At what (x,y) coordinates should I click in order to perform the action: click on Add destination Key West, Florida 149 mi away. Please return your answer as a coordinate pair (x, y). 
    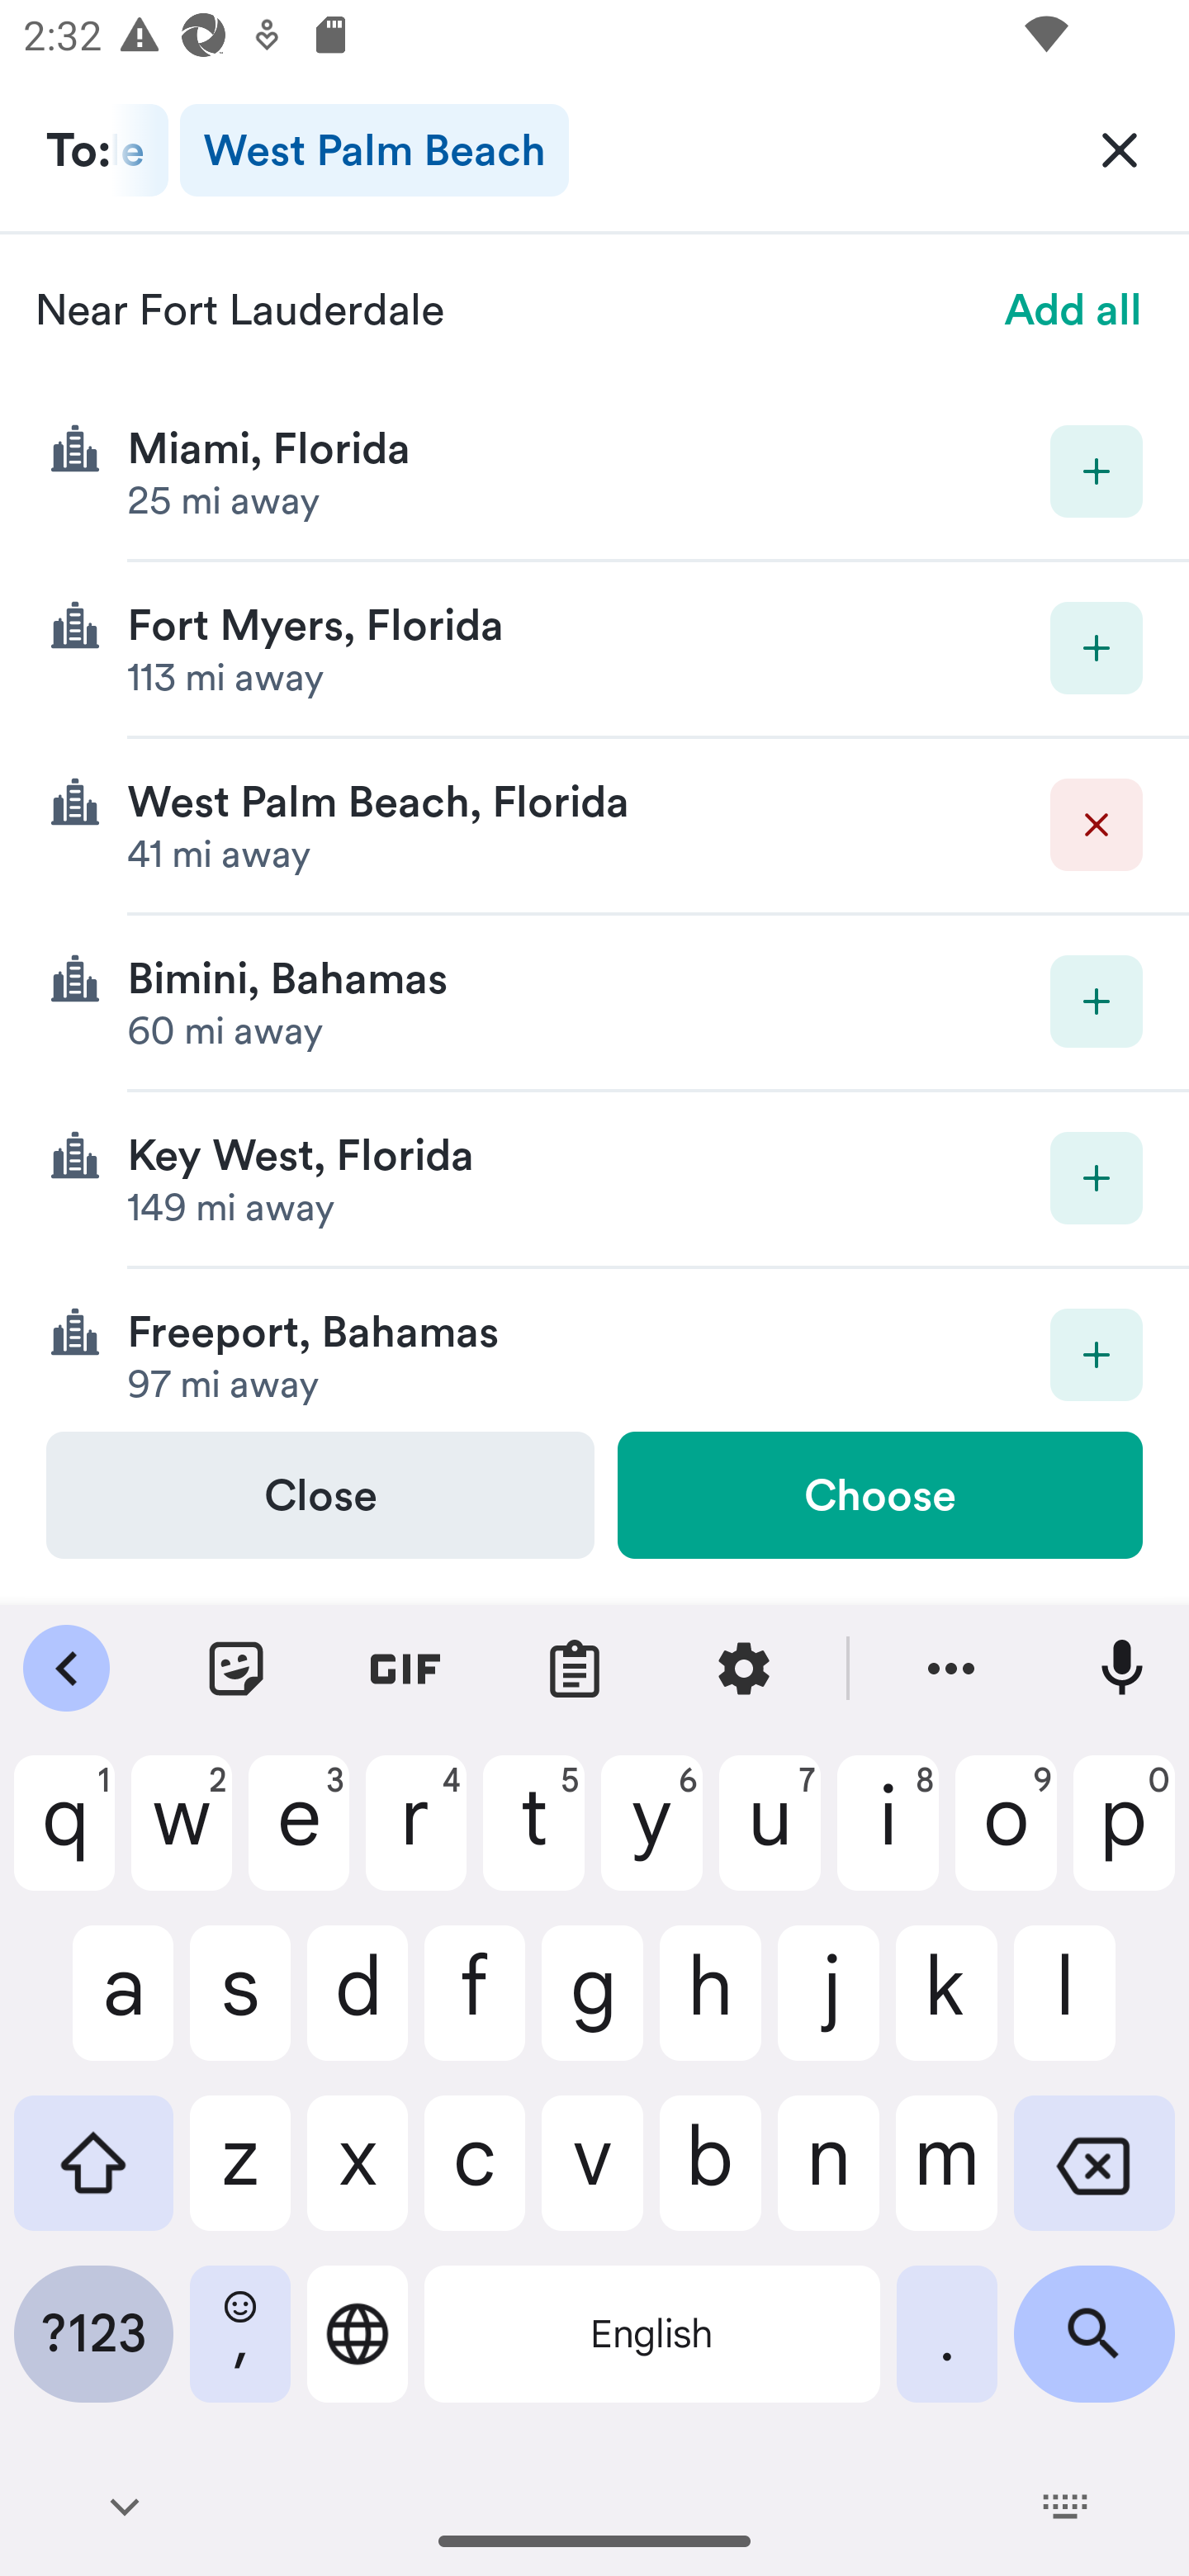
    Looking at the image, I should click on (594, 1179).